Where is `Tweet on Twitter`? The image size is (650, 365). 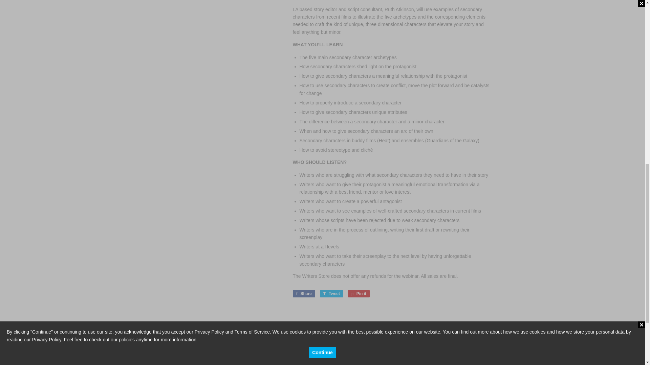
Tweet on Twitter is located at coordinates (359, 293).